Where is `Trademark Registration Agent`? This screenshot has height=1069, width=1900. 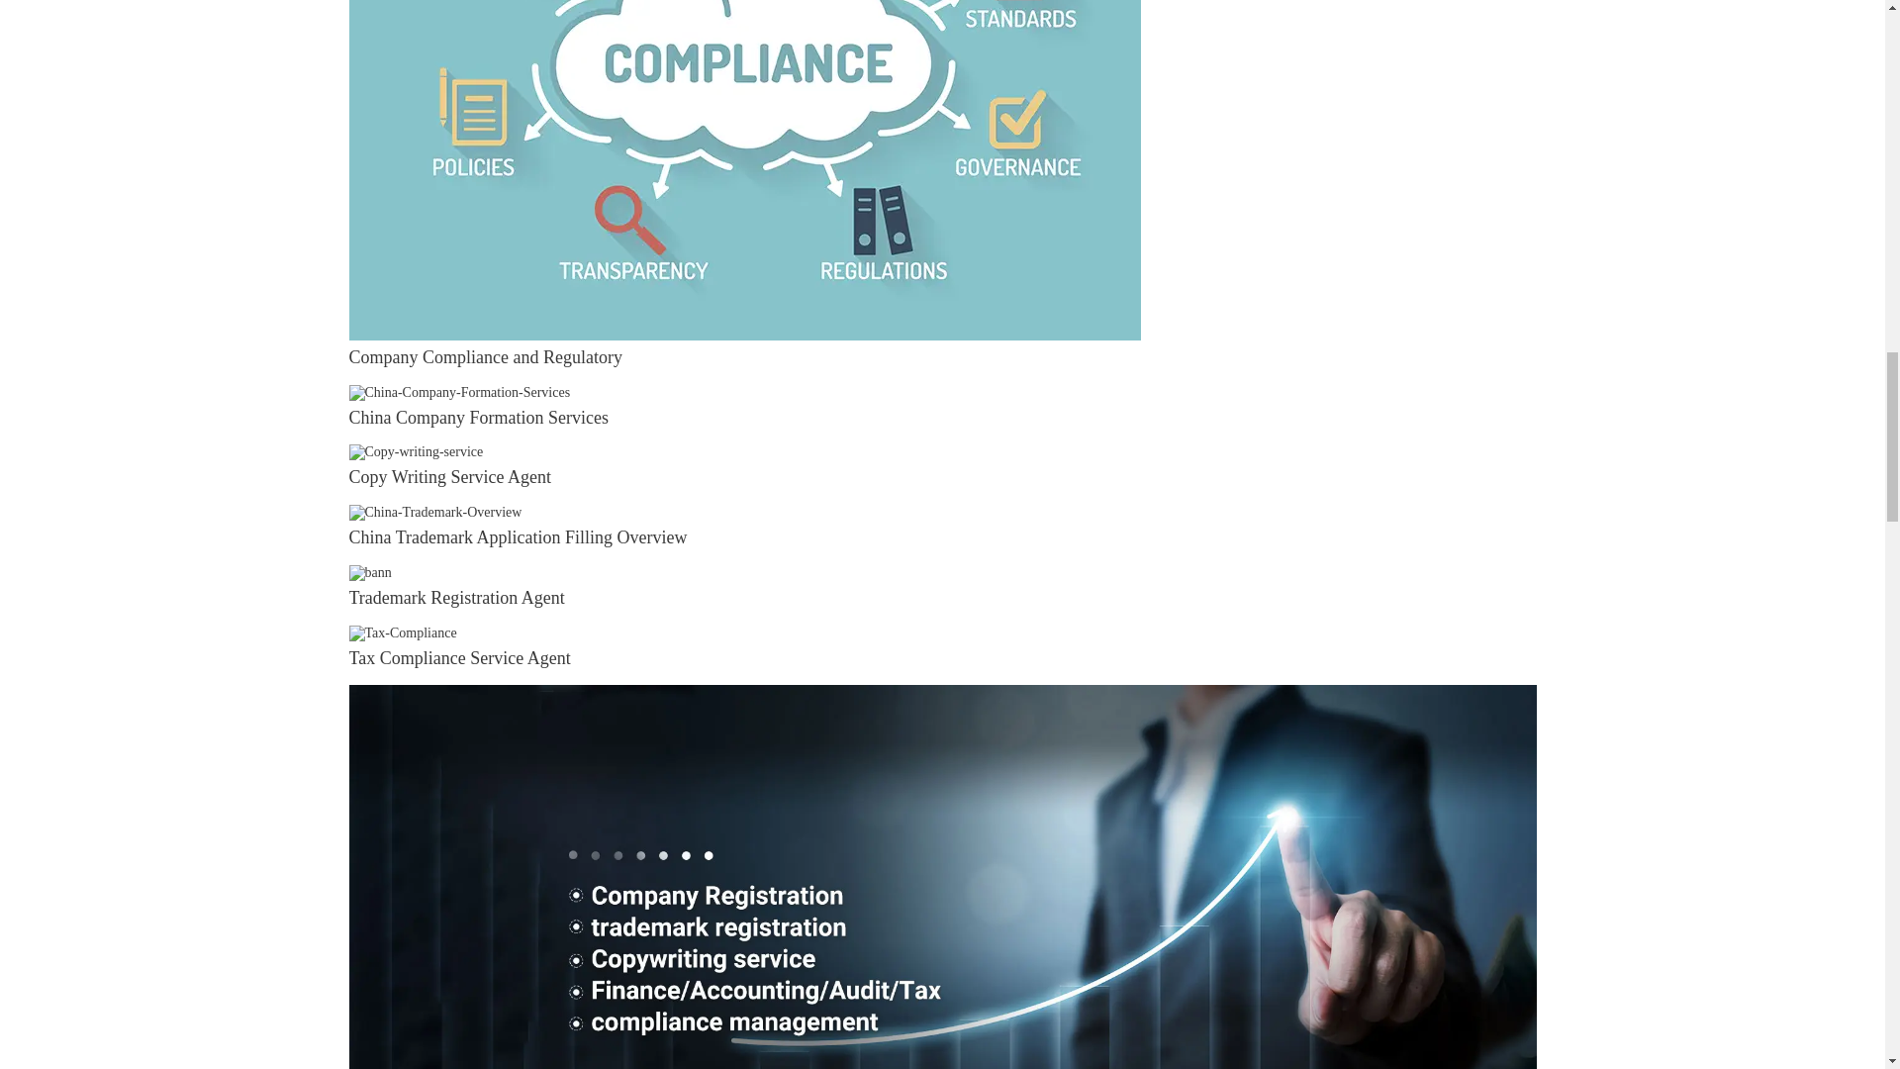
Trademark Registration Agent is located at coordinates (369, 572).